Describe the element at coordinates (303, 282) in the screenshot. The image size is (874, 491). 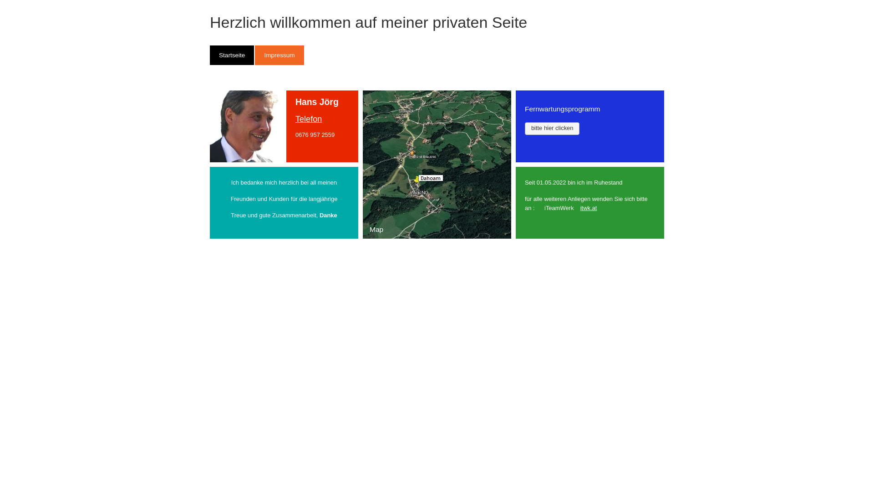
I see `Themify WordPress Themes` at that location.